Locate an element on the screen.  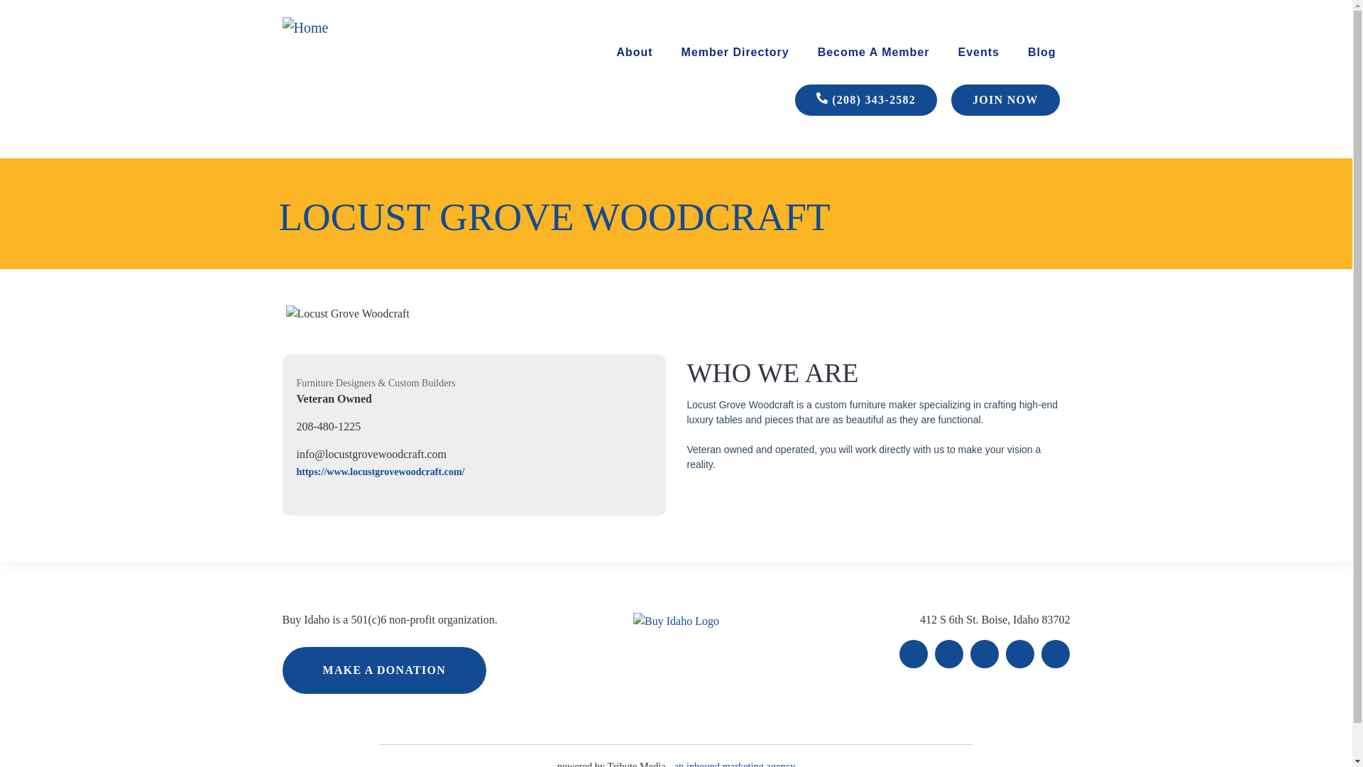
Member Directory is located at coordinates (735, 53).